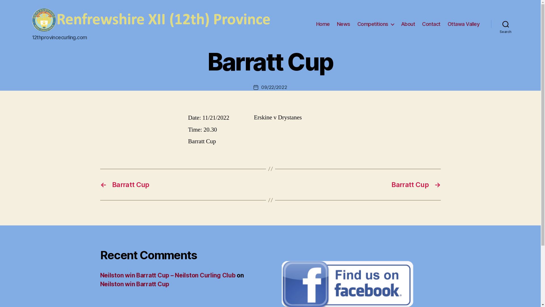 This screenshot has width=545, height=307. I want to click on 09/22/2022, so click(274, 87).